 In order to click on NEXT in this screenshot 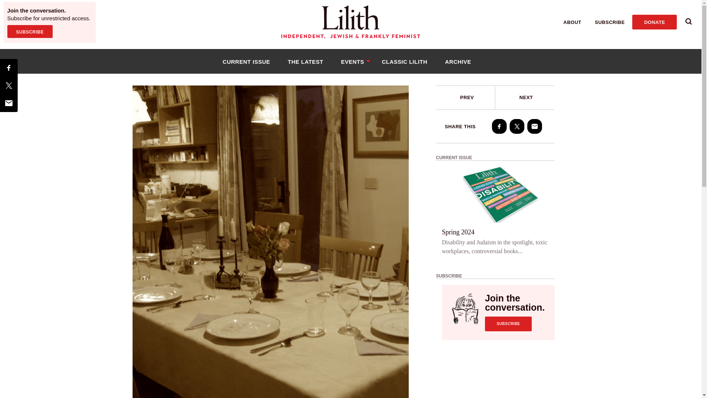, I will do `click(525, 98)`.